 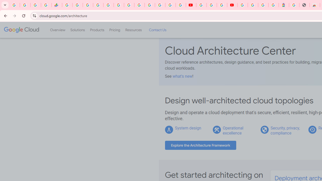 I want to click on Sign in - Google Accounts, so click(x=243, y=5).